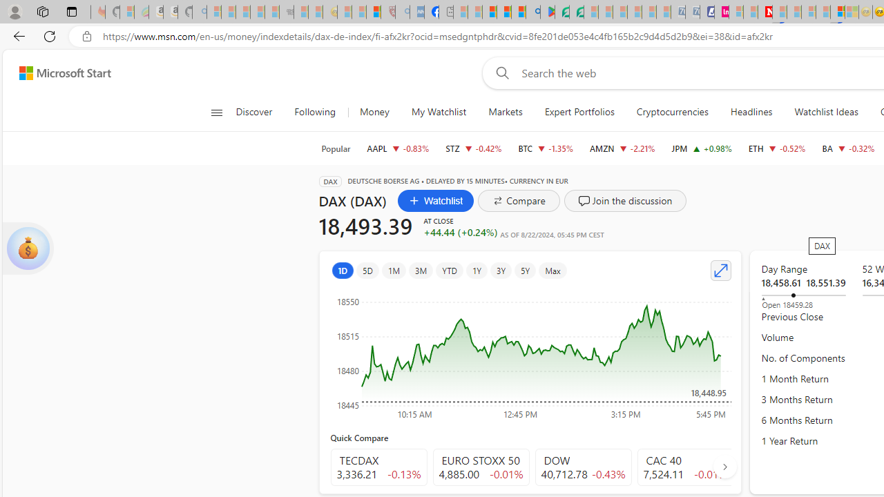 This screenshot has width=884, height=497. Describe the element at coordinates (576, 12) in the screenshot. I see `Microsoft Word - consumer-privacy address update 2.2021` at that location.